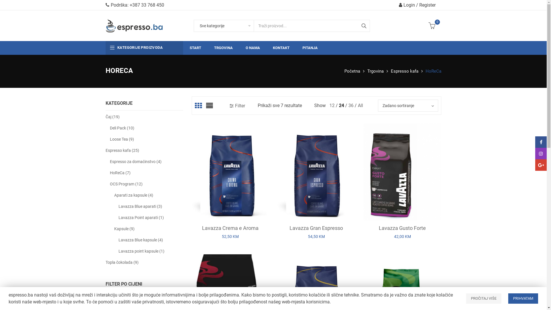 The width and height of the screenshot is (551, 310). What do you see at coordinates (195, 48) in the screenshot?
I see `START` at bounding box center [195, 48].